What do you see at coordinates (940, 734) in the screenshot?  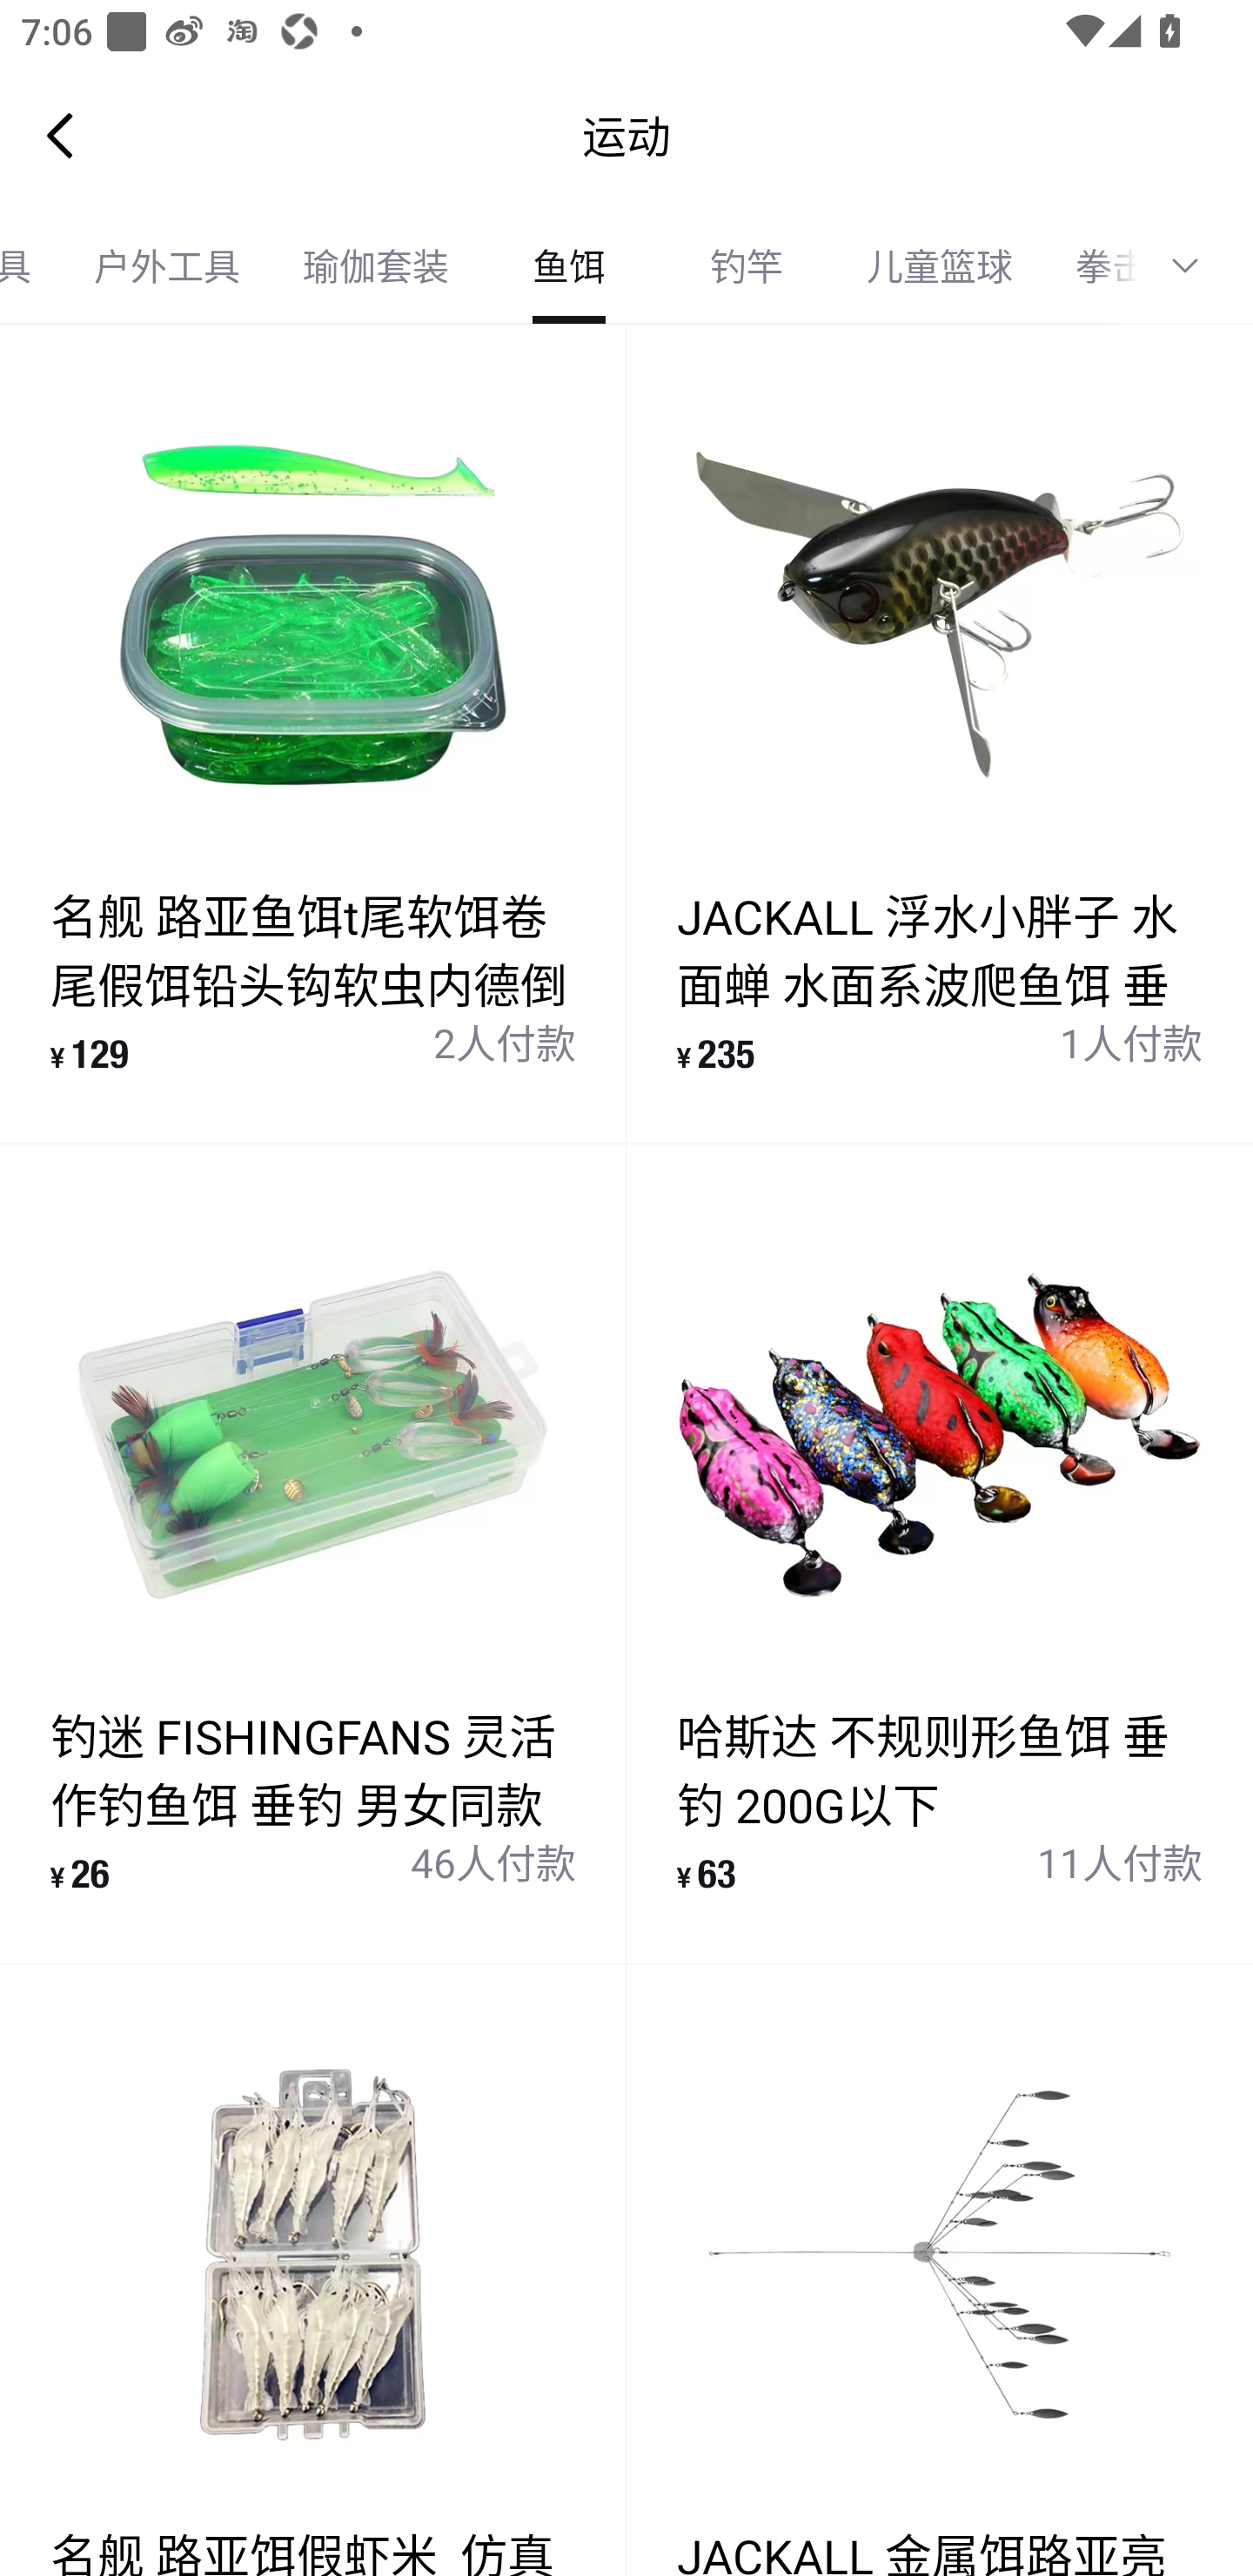 I see `JACKALL 浮水小胖子 水
面蝉 水面系波爬鱼饵 垂
钓路亚饵 ¥ 235 1人付款` at bounding box center [940, 734].